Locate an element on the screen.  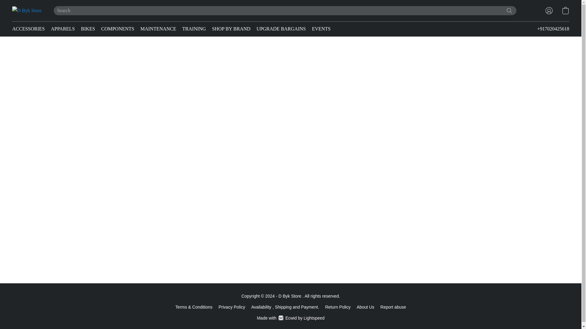
MAINTENANCE is located at coordinates (158, 29).